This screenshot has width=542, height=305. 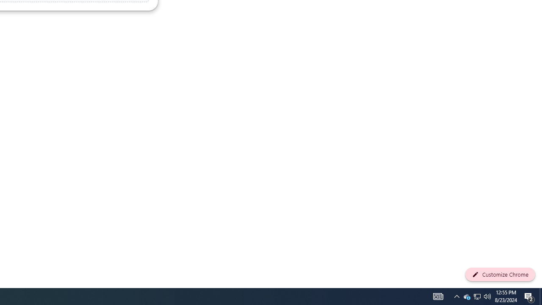 I want to click on Notification Chevron, so click(x=456, y=297).